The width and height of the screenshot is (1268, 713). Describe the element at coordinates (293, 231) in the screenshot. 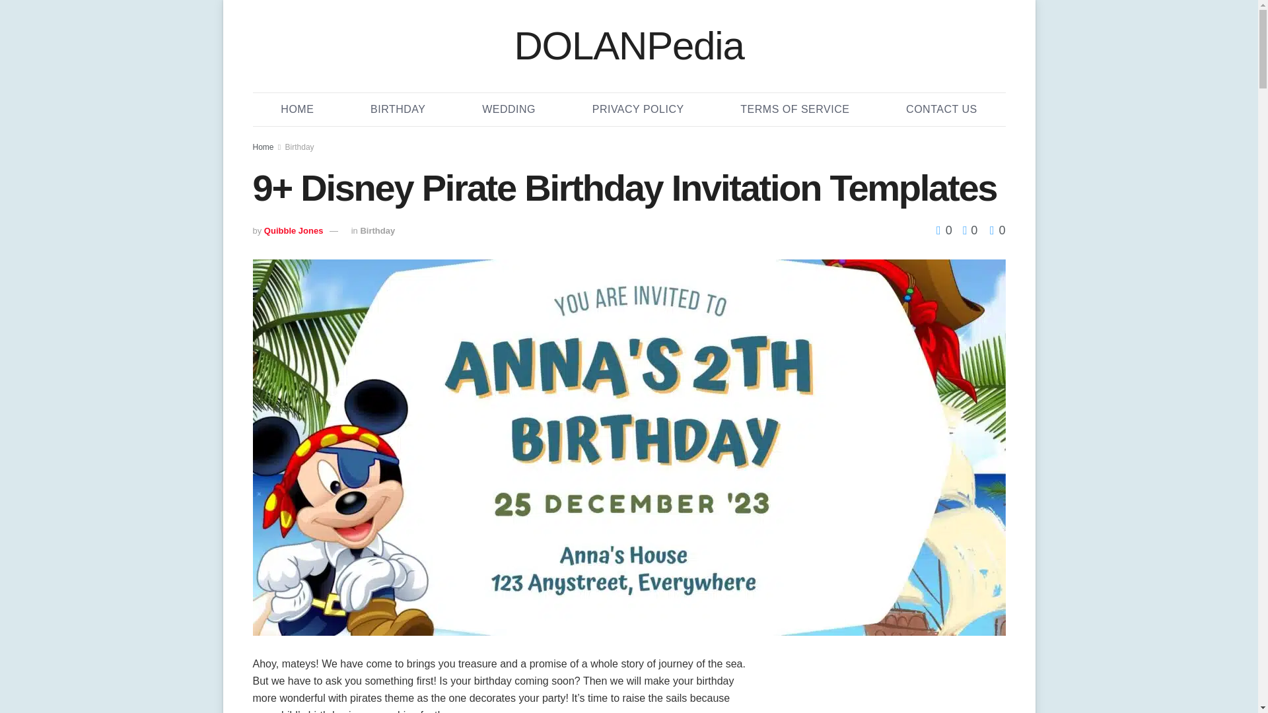

I see `Quibble Jones` at that location.